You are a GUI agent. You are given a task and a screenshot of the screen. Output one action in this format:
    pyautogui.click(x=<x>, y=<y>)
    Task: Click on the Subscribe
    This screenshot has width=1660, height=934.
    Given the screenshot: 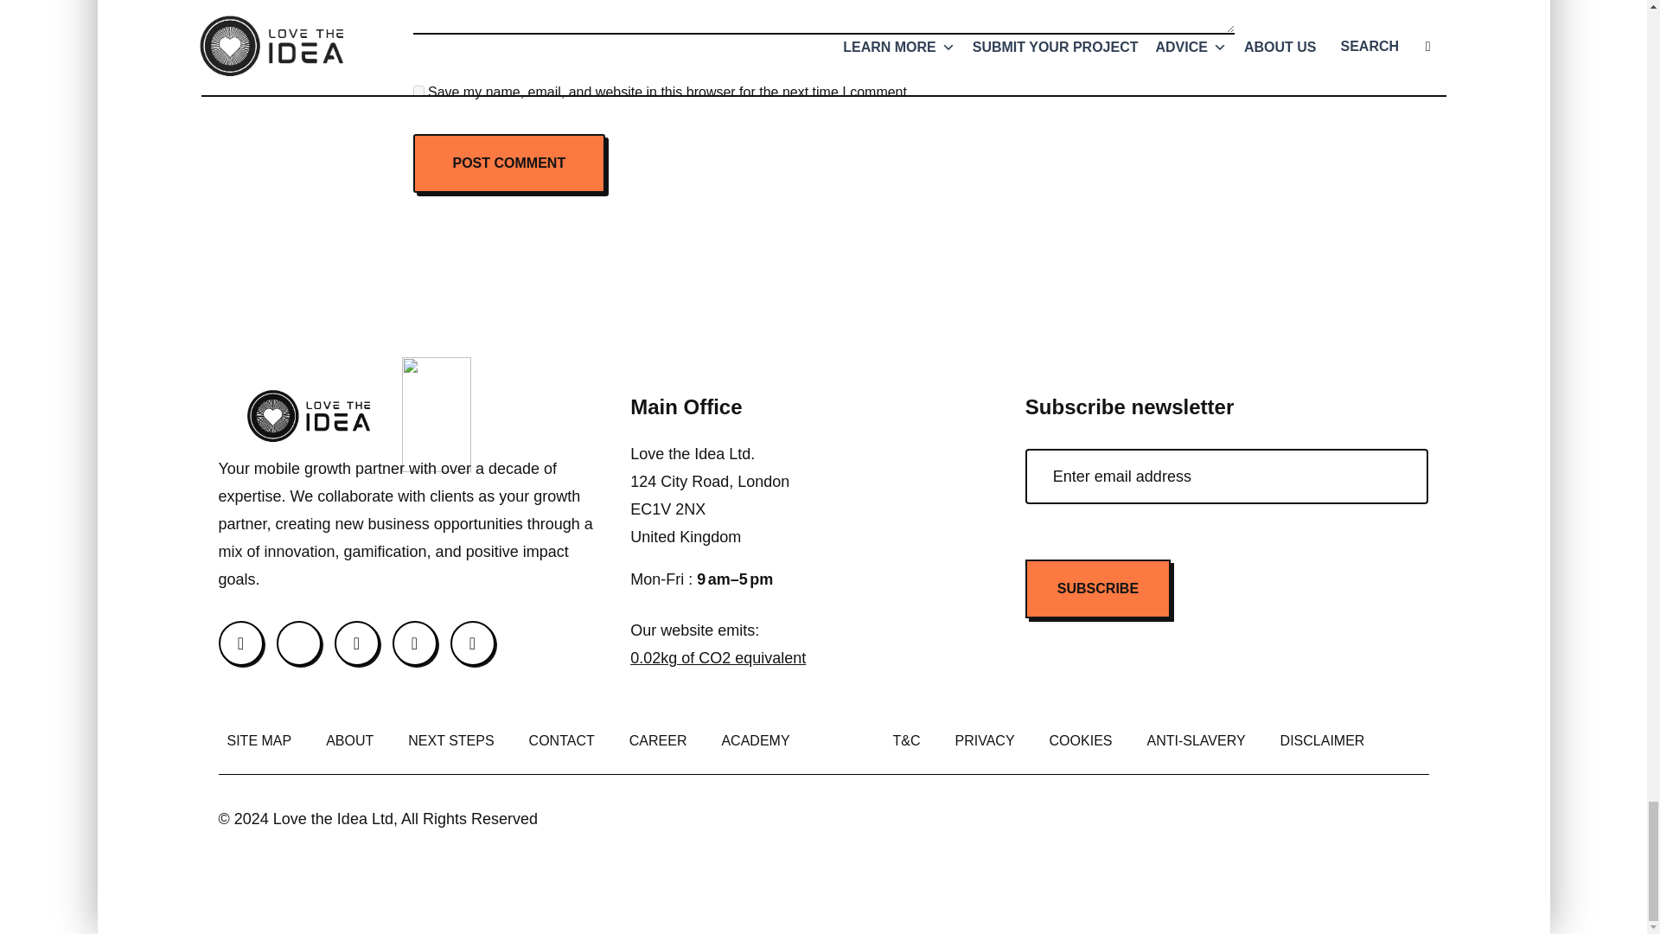 What is the action you would take?
    pyautogui.click(x=1098, y=588)
    